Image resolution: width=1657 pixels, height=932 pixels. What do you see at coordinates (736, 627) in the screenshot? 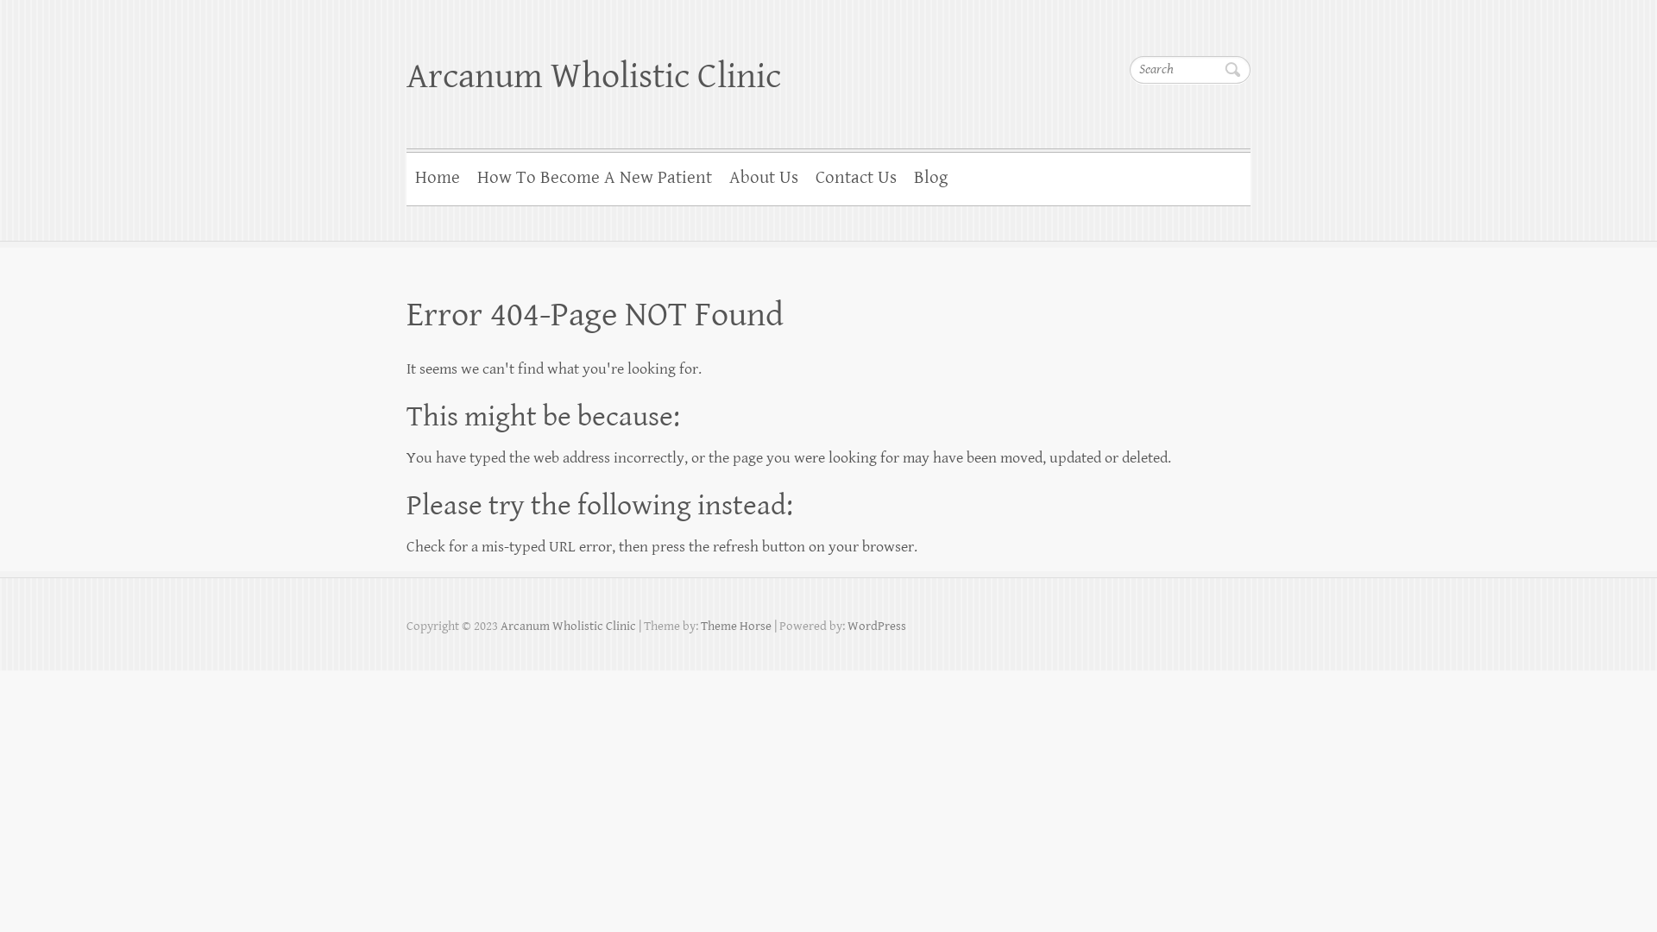
I see `Theme Horse` at bounding box center [736, 627].